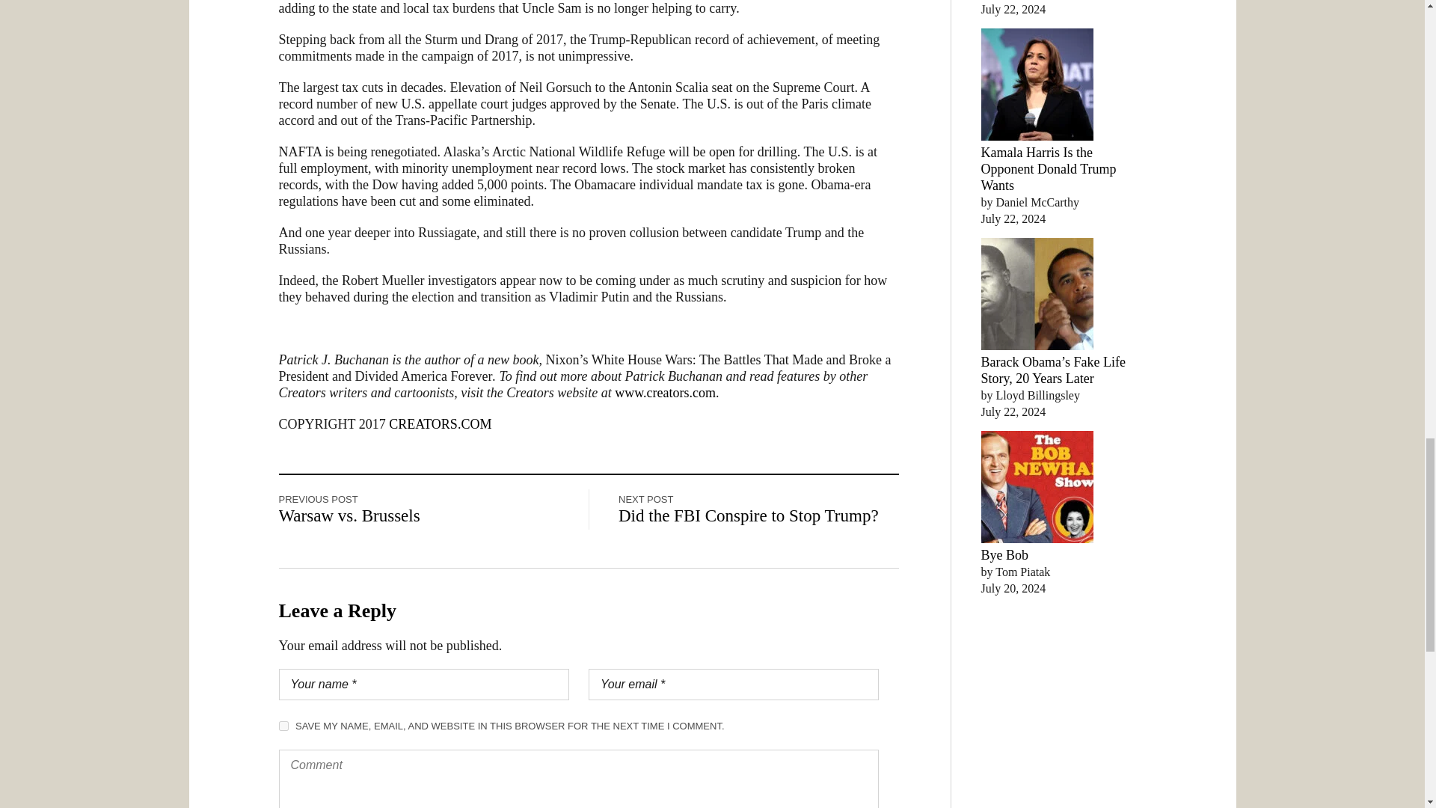  I want to click on Did the FBI Conspire to Stop Trump?, so click(749, 516).